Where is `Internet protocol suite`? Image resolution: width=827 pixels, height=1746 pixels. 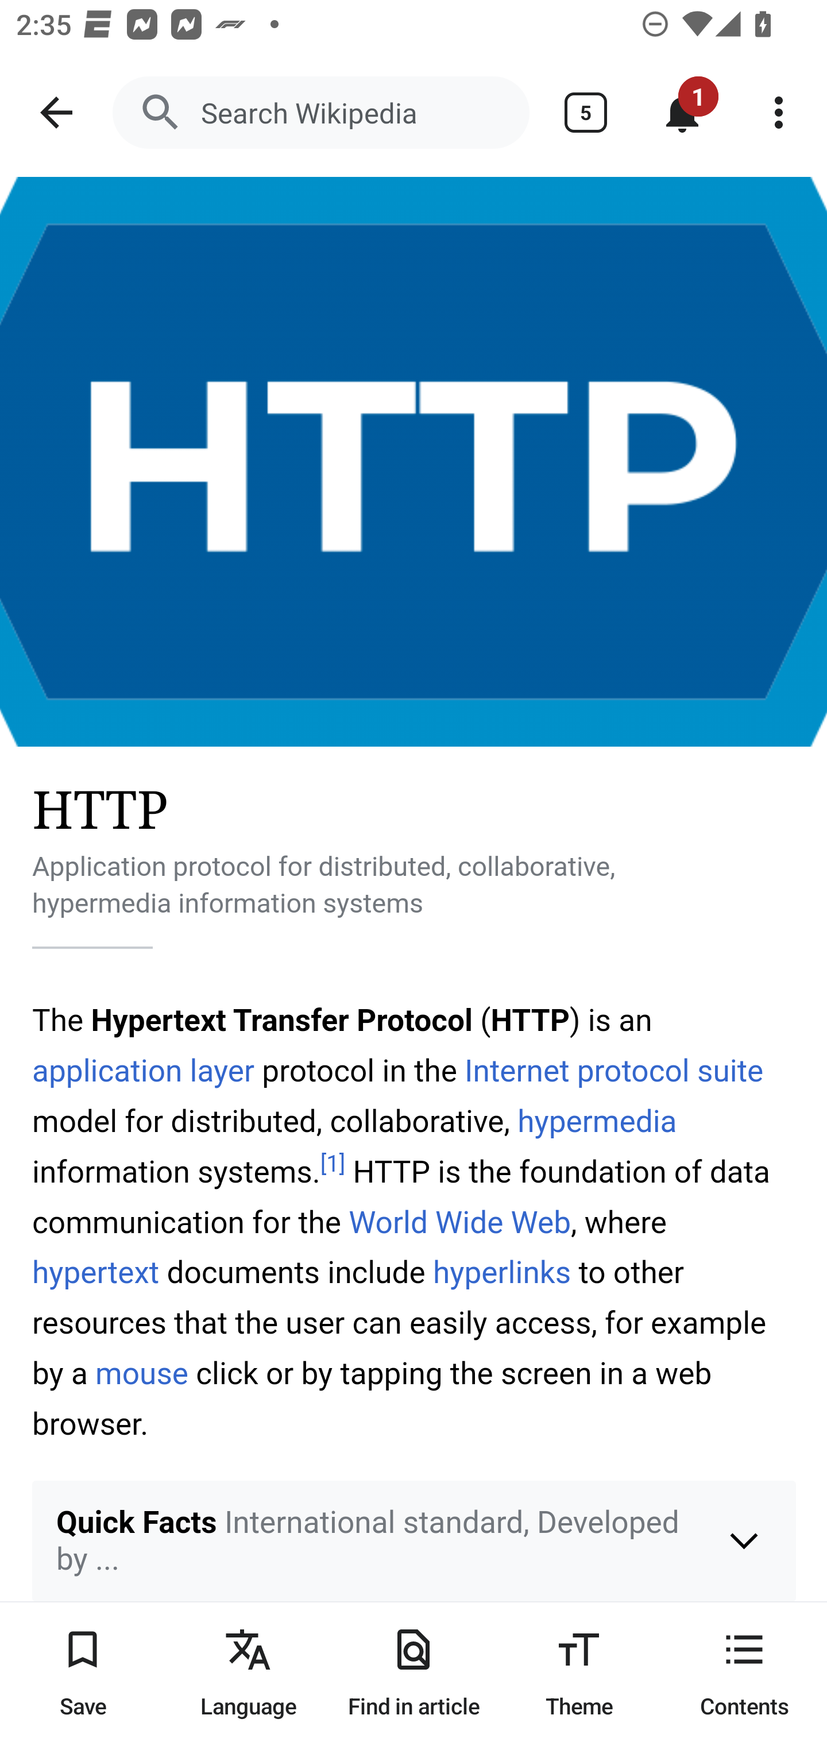
Internet protocol suite is located at coordinates (615, 1071).